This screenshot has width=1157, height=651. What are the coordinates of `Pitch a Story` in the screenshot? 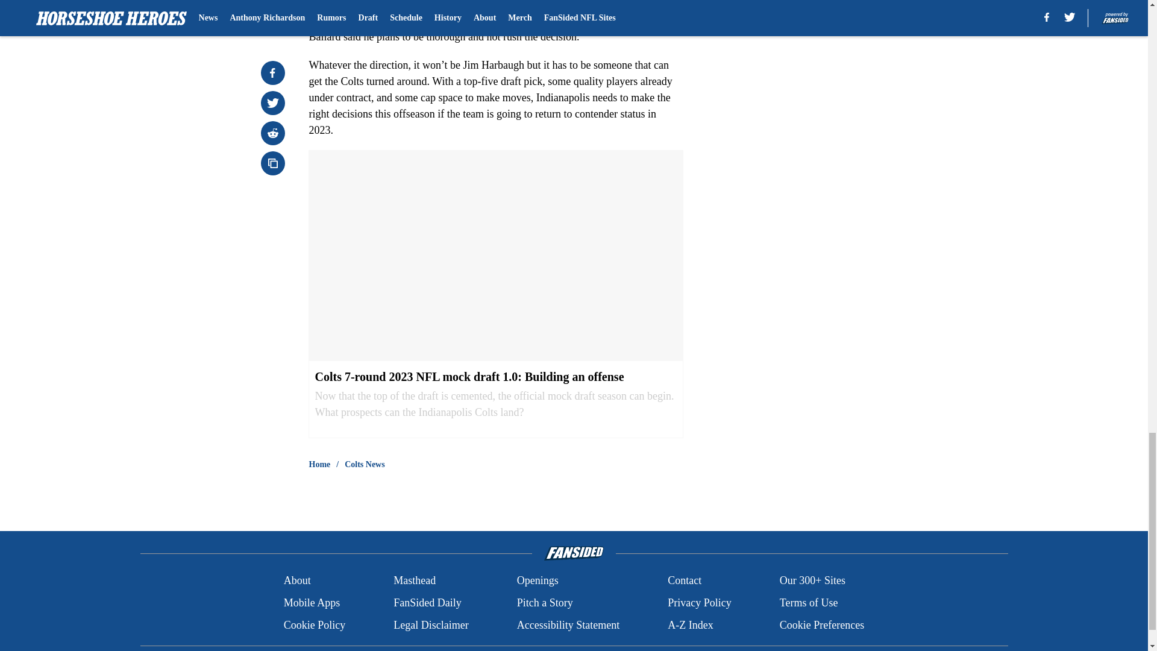 It's located at (545, 603).